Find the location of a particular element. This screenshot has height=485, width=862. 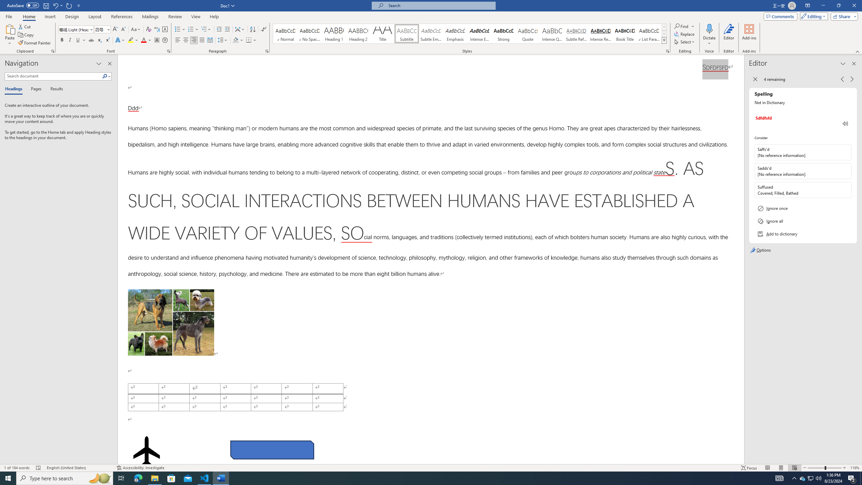

Format Painter is located at coordinates (35, 43).